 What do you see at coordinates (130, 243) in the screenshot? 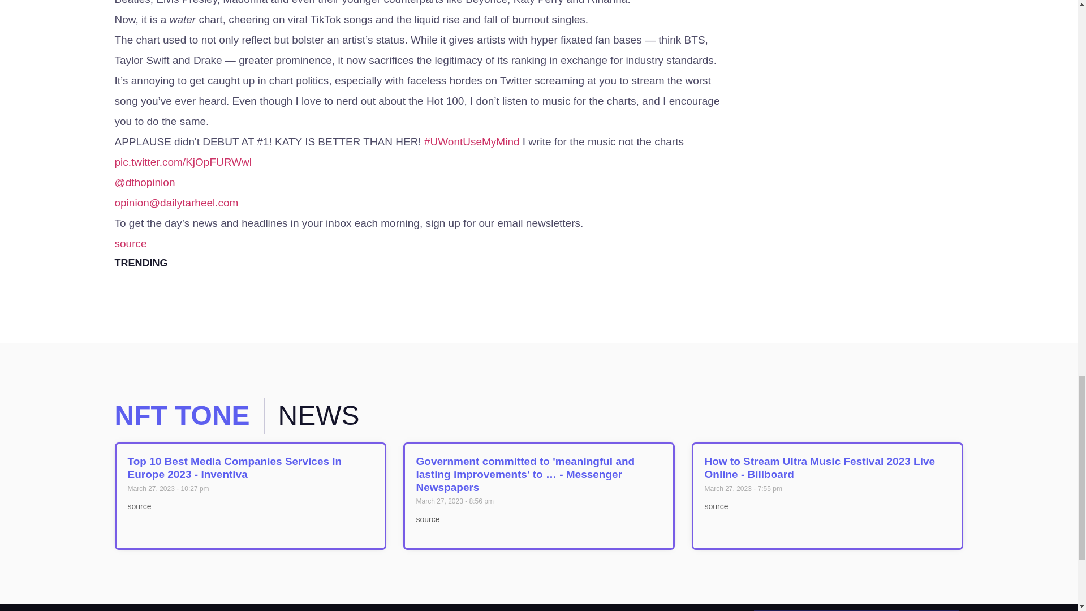
I see `source` at bounding box center [130, 243].